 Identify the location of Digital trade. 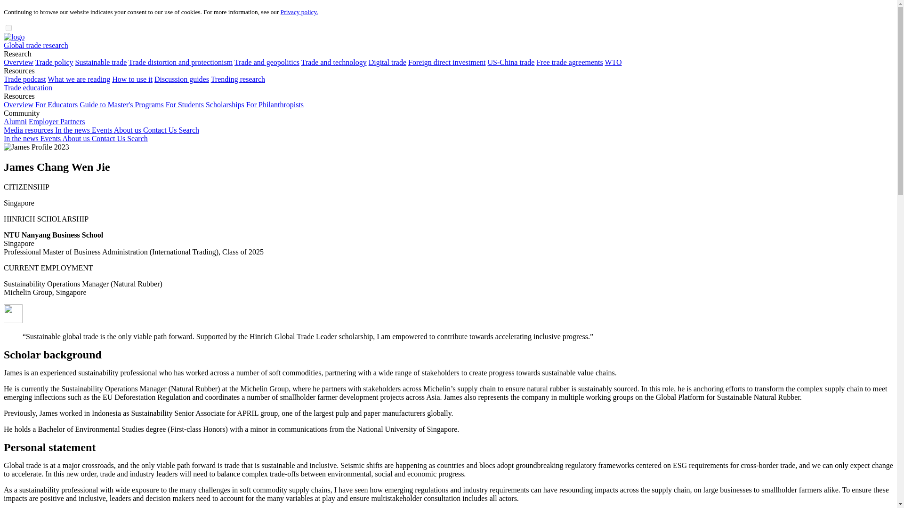
(387, 62).